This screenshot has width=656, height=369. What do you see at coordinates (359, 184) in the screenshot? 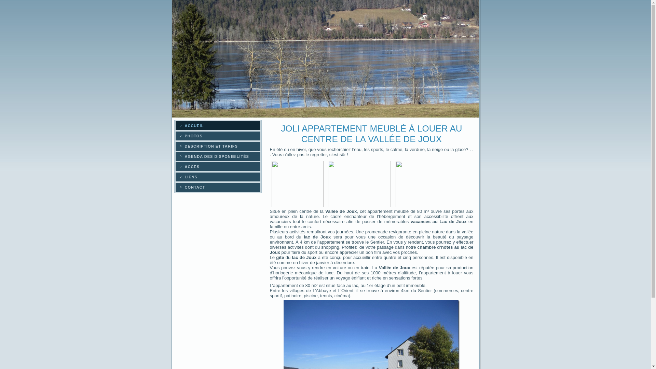
I see `image005` at bounding box center [359, 184].